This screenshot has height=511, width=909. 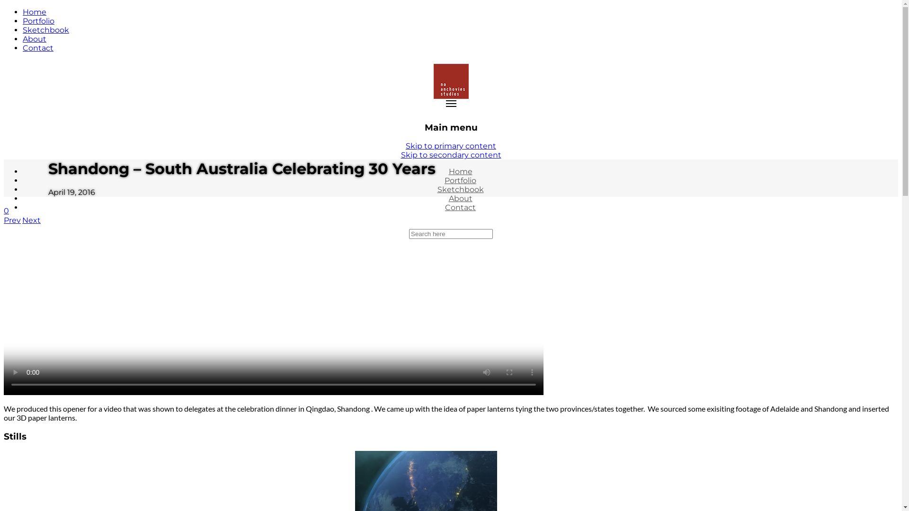 What do you see at coordinates (461, 199) in the screenshot?
I see `About` at bounding box center [461, 199].